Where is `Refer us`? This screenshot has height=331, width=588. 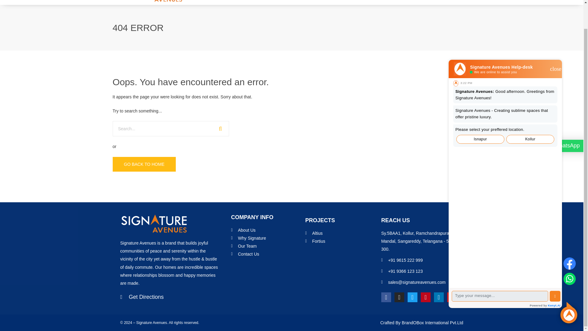 Refer us is located at coordinates (426, 1).